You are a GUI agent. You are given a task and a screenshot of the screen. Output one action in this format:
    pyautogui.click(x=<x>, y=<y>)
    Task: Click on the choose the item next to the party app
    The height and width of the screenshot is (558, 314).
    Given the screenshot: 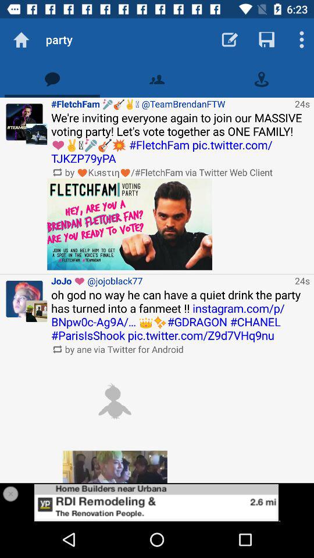 What is the action you would take?
    pyautogui.click(x=21, y=40)
    